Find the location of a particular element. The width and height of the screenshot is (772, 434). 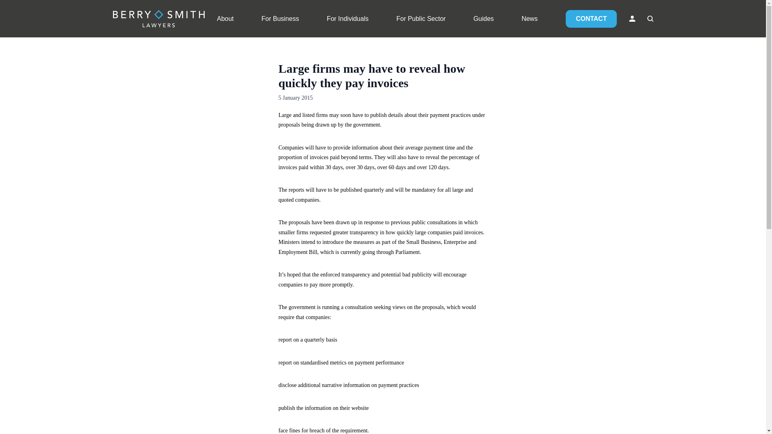

For Business is located at coordinates (280, 18).